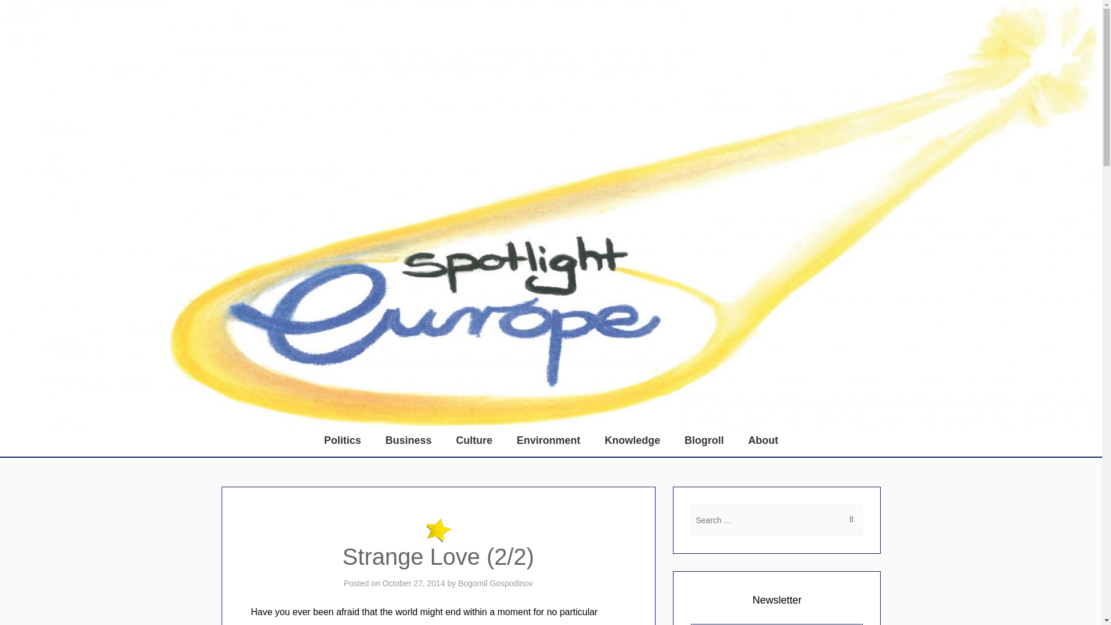  What do you see at coordinates (495, 583) in the screenshot?
I see `Bogomil Gospodinov` at bounding box center [495, 583].